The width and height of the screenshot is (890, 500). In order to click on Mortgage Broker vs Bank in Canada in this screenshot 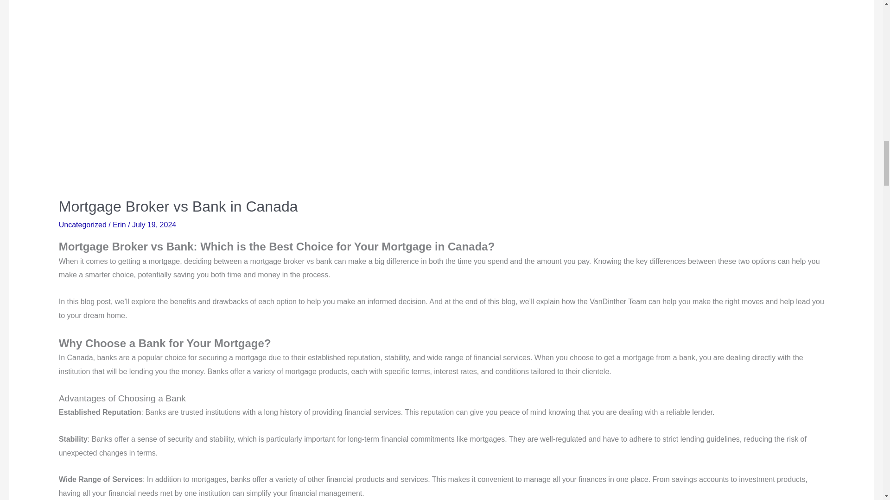, I will do `click(178, 206)`.